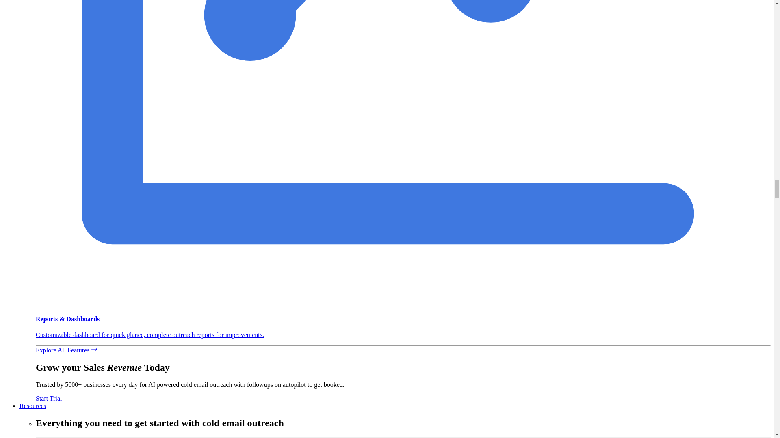 Image resolution: width=780 pixels, height=438 pixels. I want to click on Start Trial, so click(49, 398).